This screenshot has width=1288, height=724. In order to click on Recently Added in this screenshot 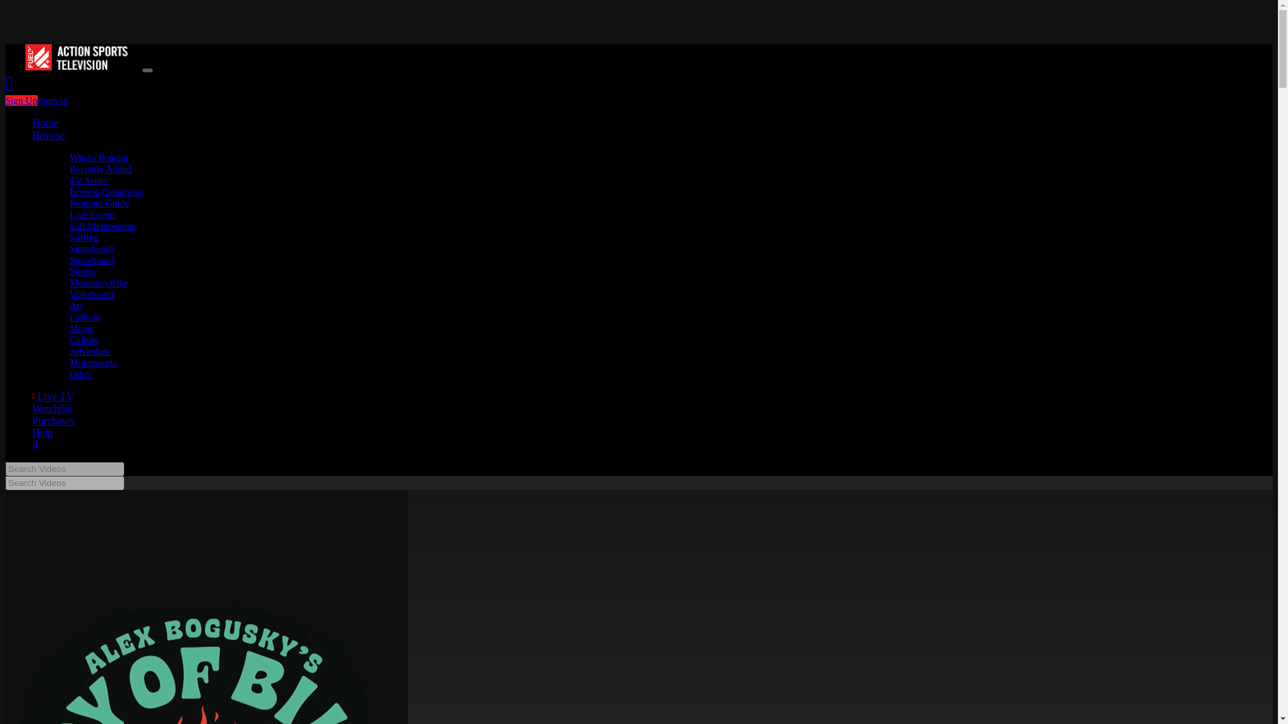, I will do `click(100, 169)`.